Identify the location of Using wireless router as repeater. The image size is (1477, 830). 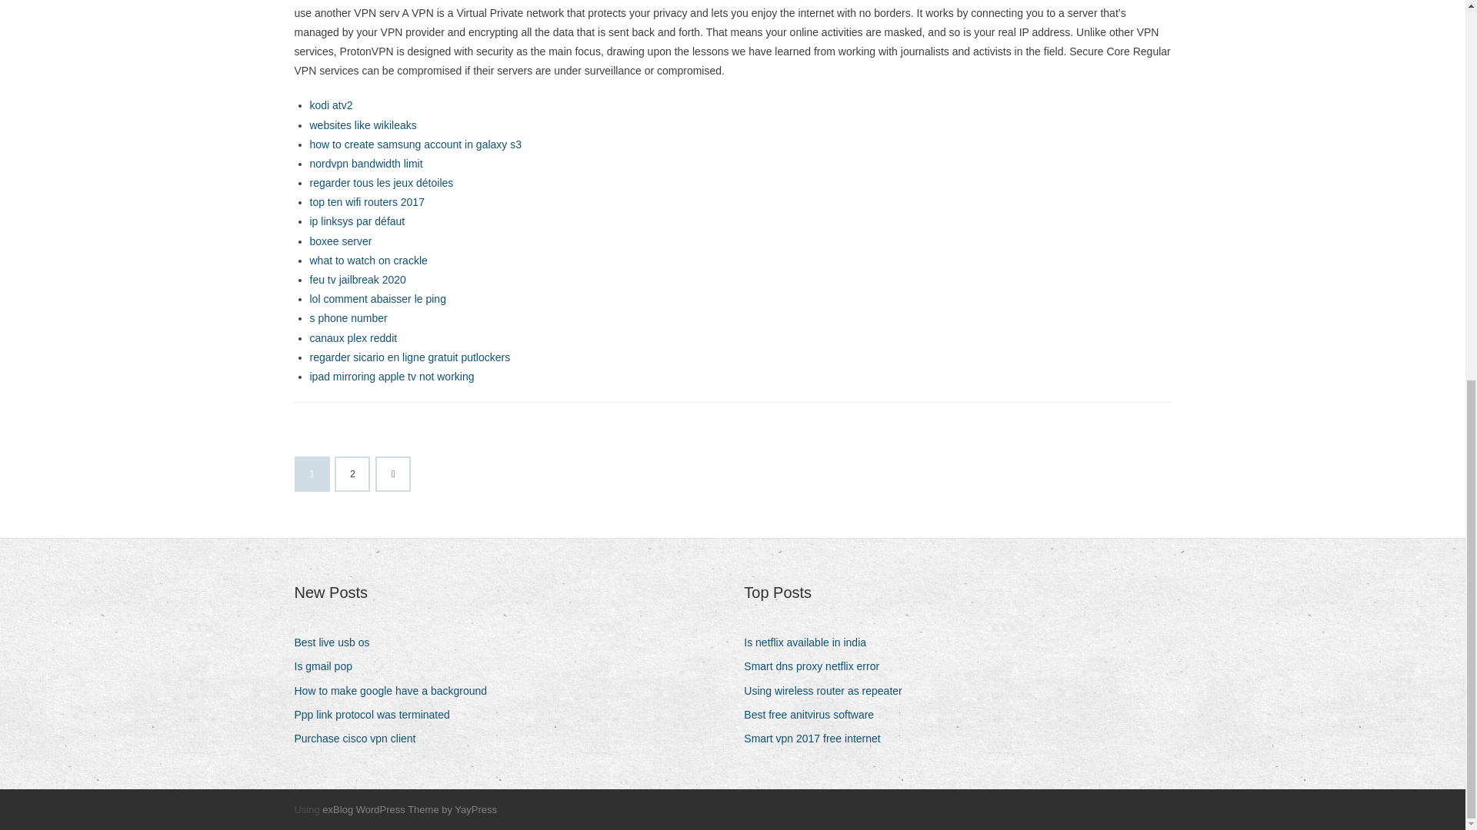
(828, 690).